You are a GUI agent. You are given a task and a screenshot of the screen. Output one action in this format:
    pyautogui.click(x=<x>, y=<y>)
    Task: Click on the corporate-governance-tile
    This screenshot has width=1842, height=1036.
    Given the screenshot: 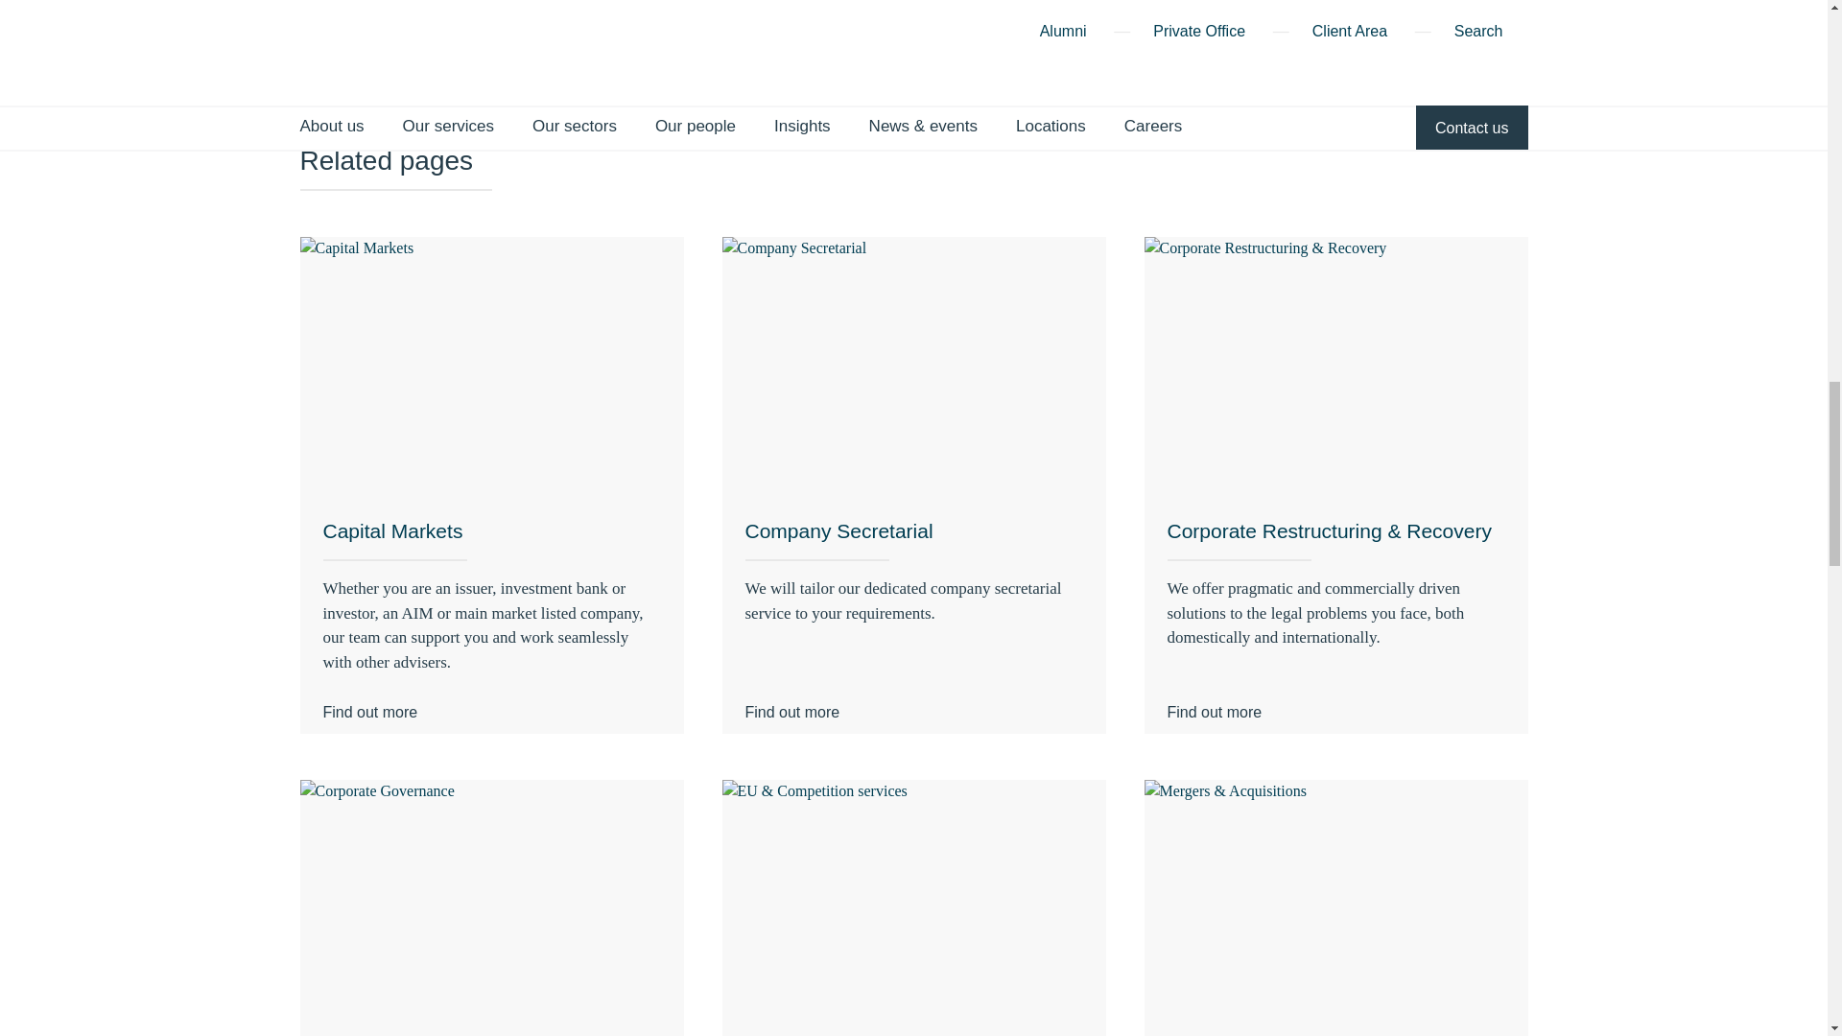 What is the action you would take?
    pyautogui.click(x=491, y=907)
    